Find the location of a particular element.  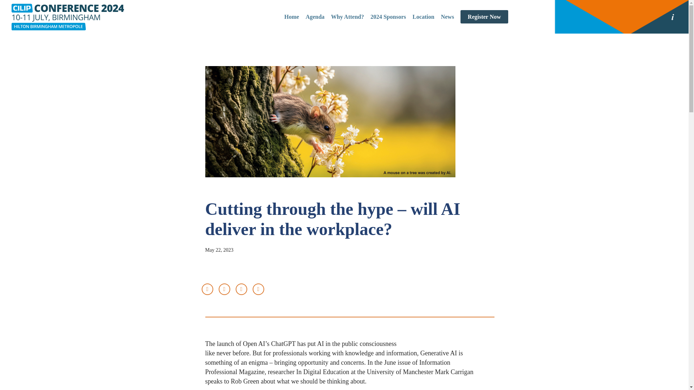

News is located at coordinates (447, 17).